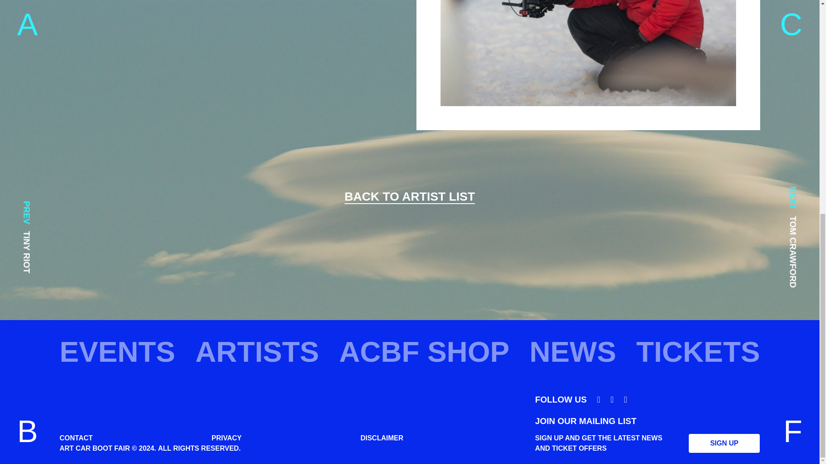  Describe the element at coordinates (410, 196) in the screenshot. I see `BACK TO ARTIST LIST` at that location.